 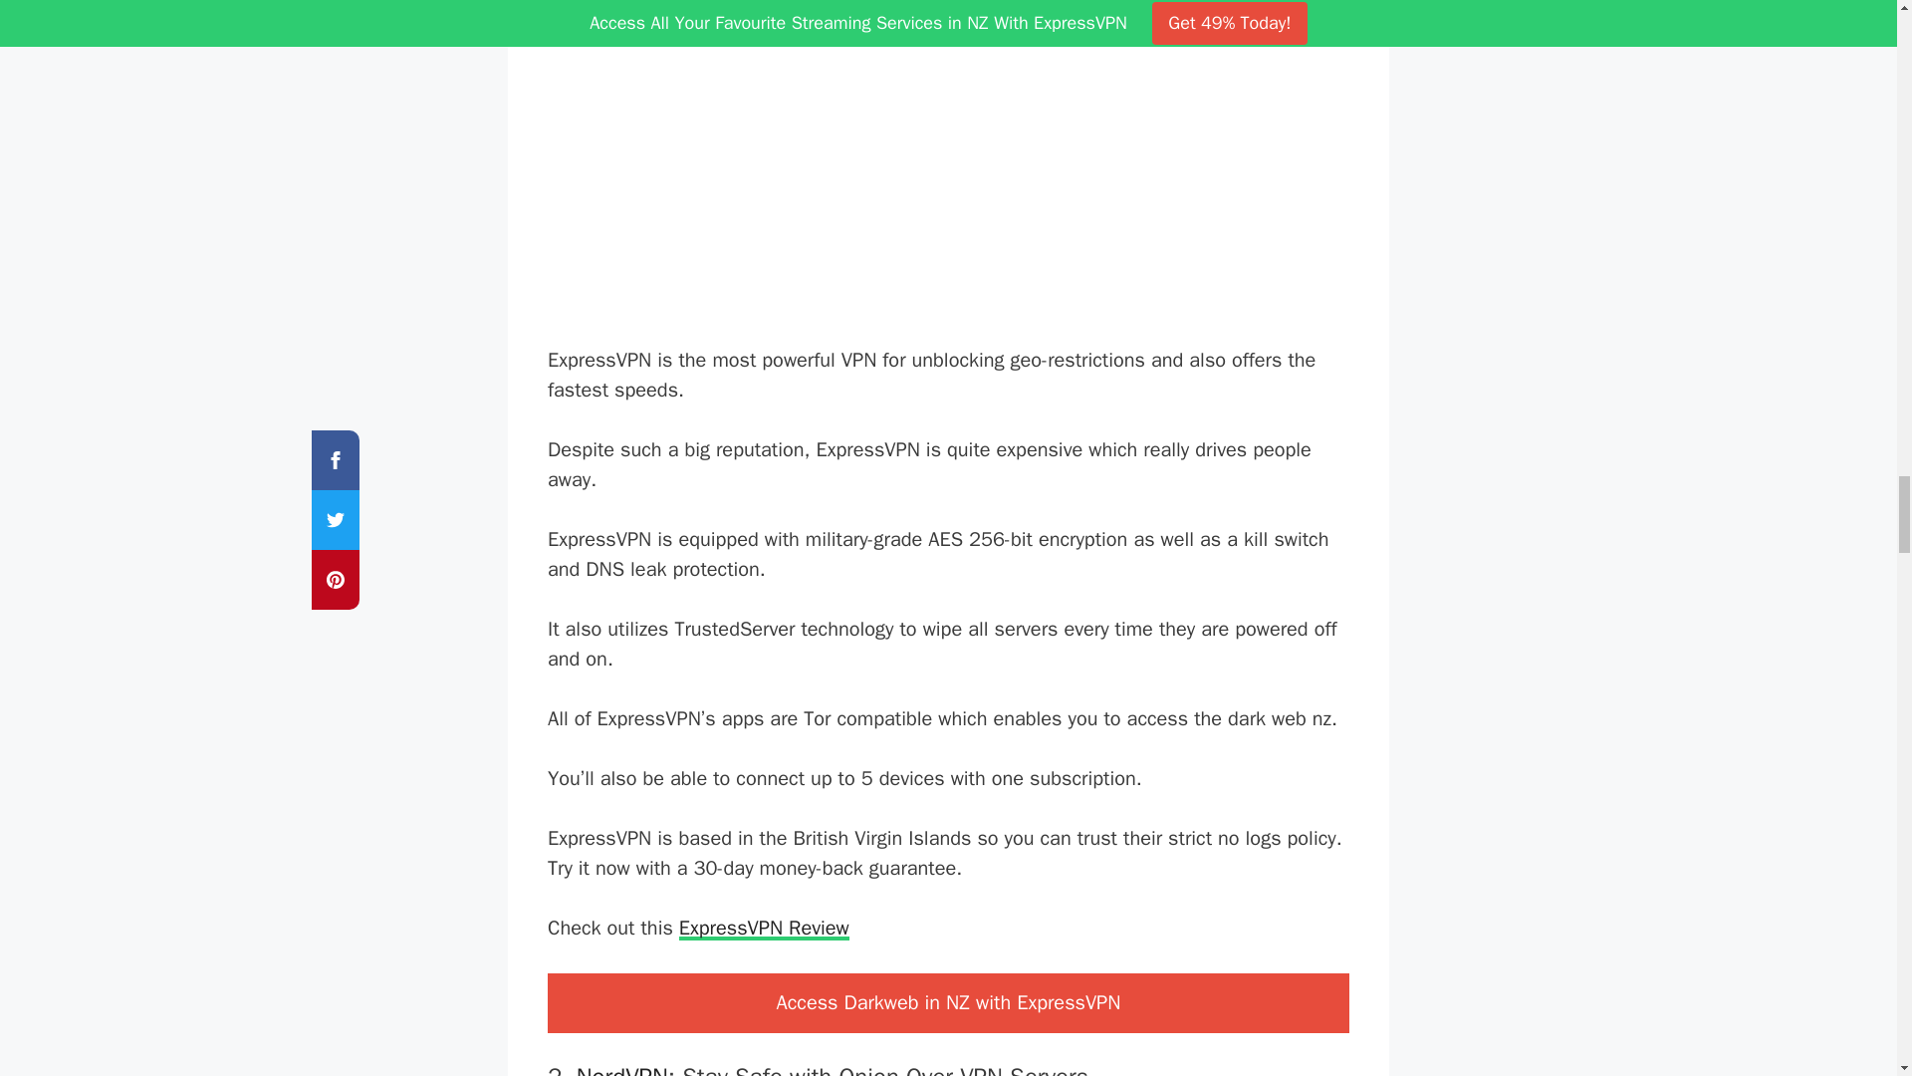 I want to click on ExpressVPN Review, so click(x=763, y=928).